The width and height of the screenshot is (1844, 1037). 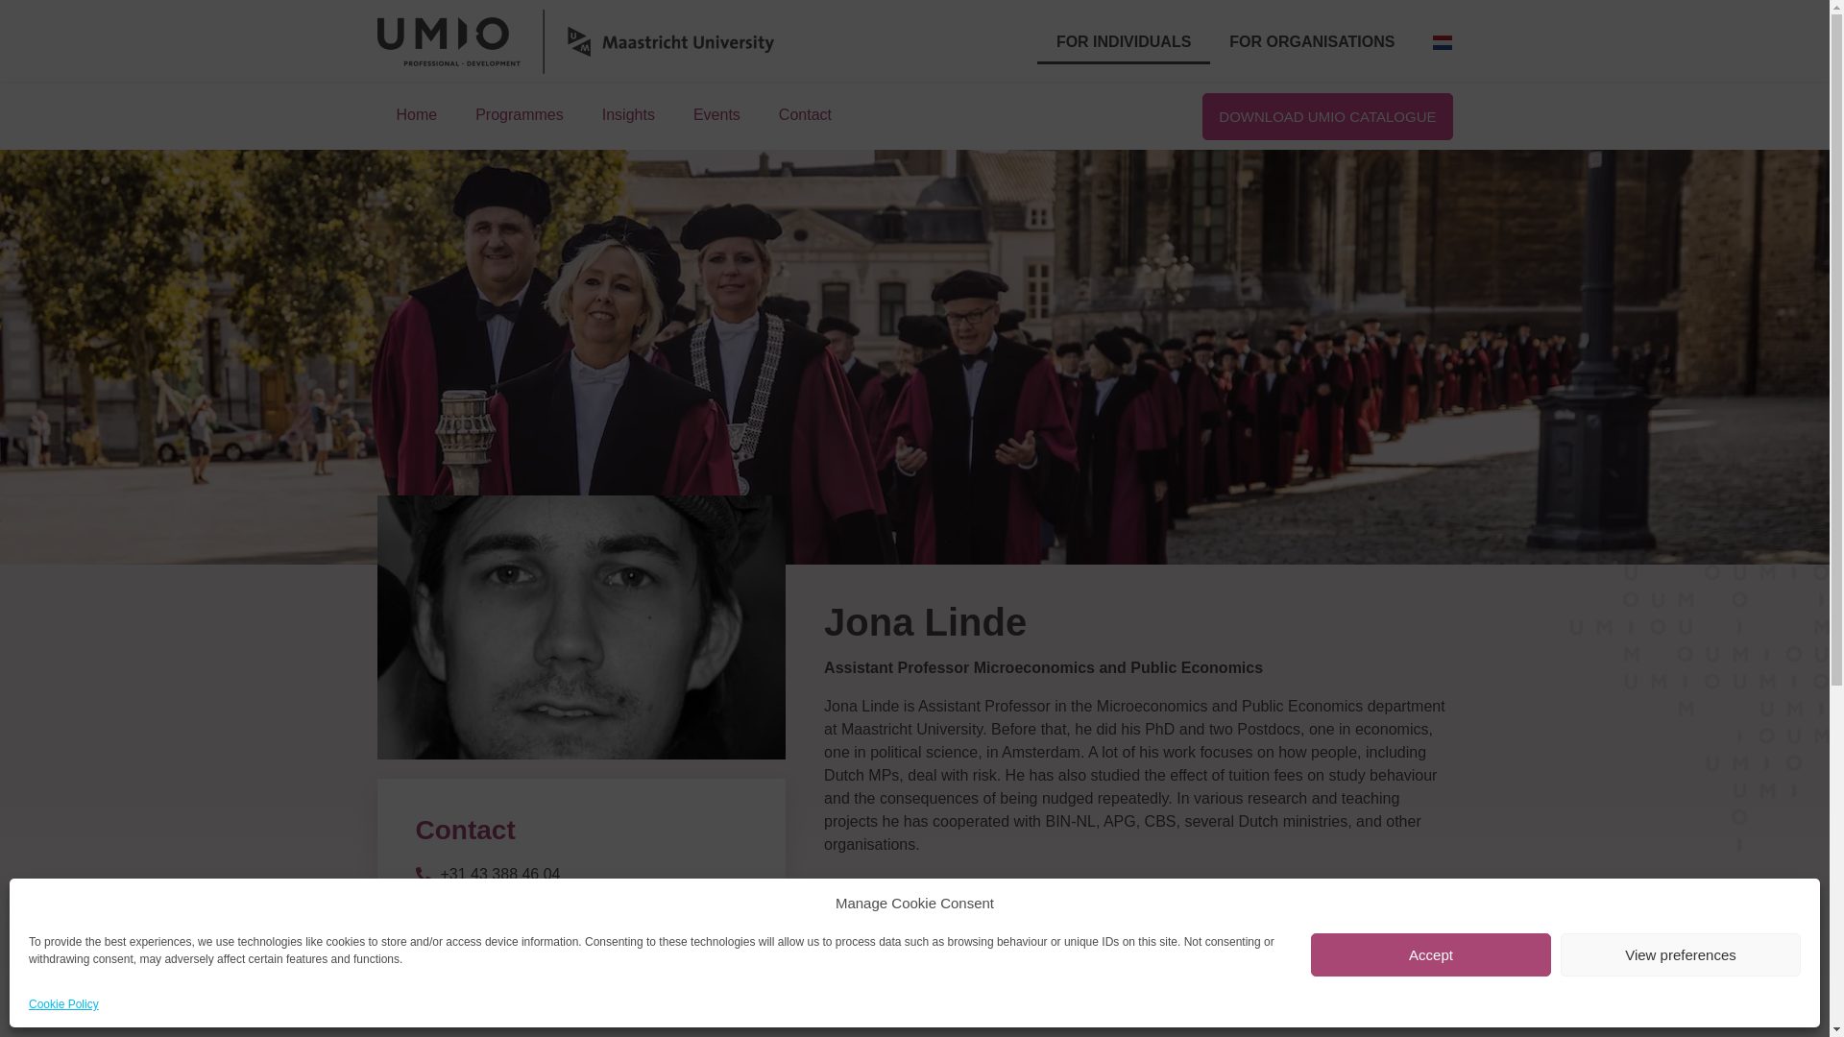 I want to click on FOR ORGANISATIONS, so click(x=1312, y=41).